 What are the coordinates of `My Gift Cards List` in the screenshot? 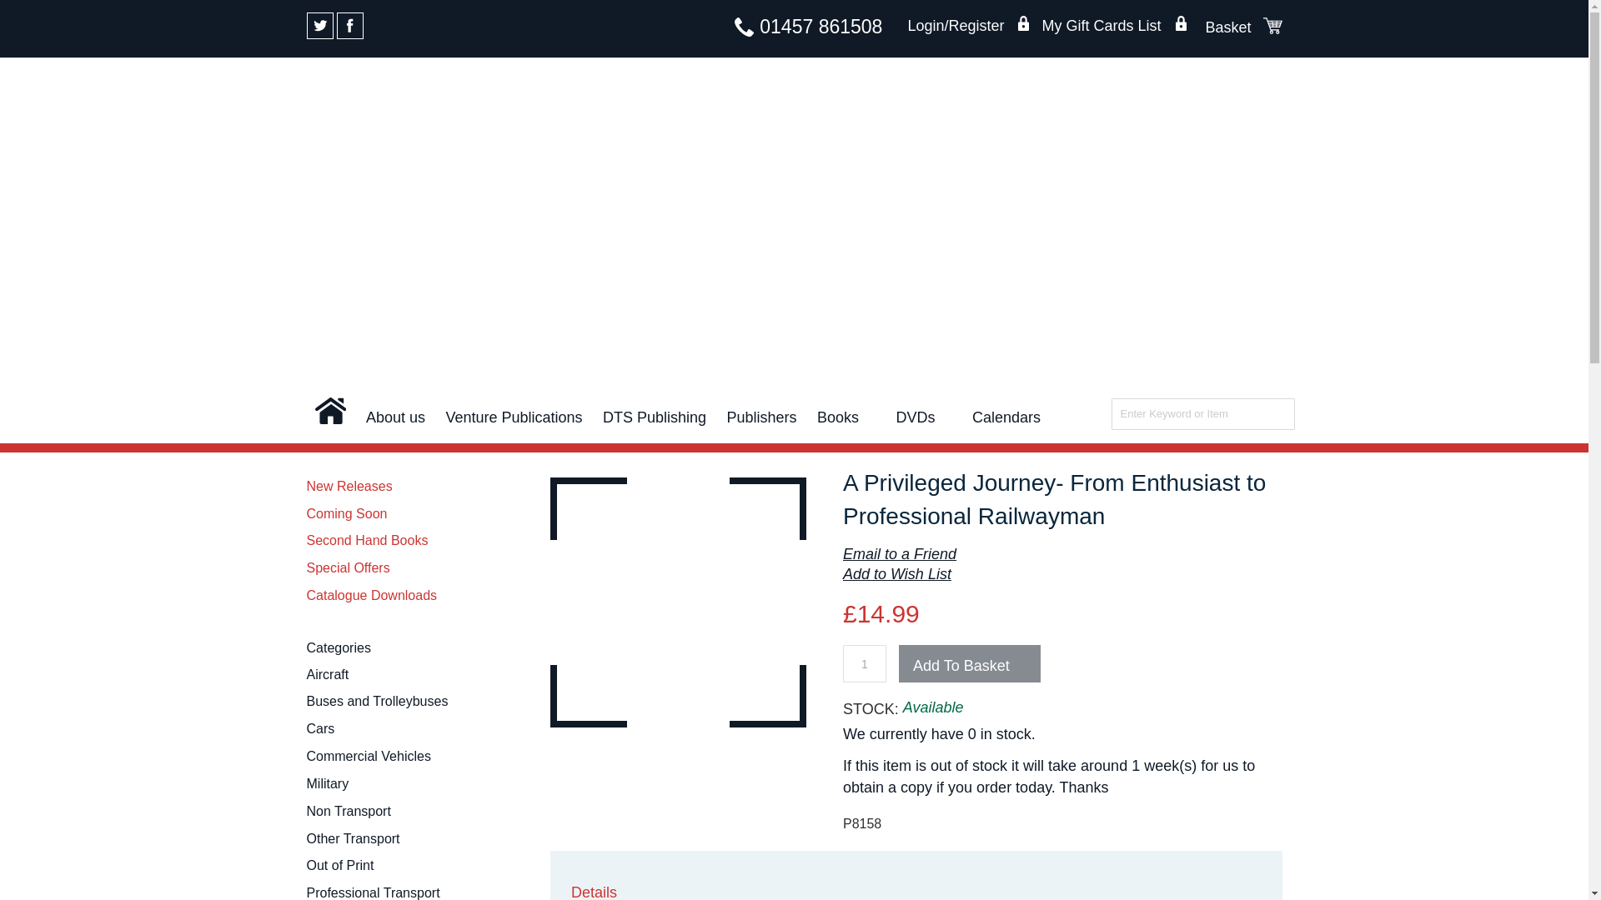 It's located at (1114, 27).